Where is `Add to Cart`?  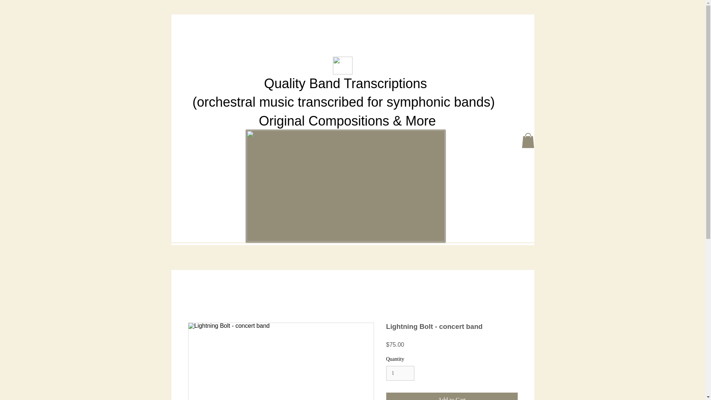 Add to Cart is located at coordinates (452, 396).